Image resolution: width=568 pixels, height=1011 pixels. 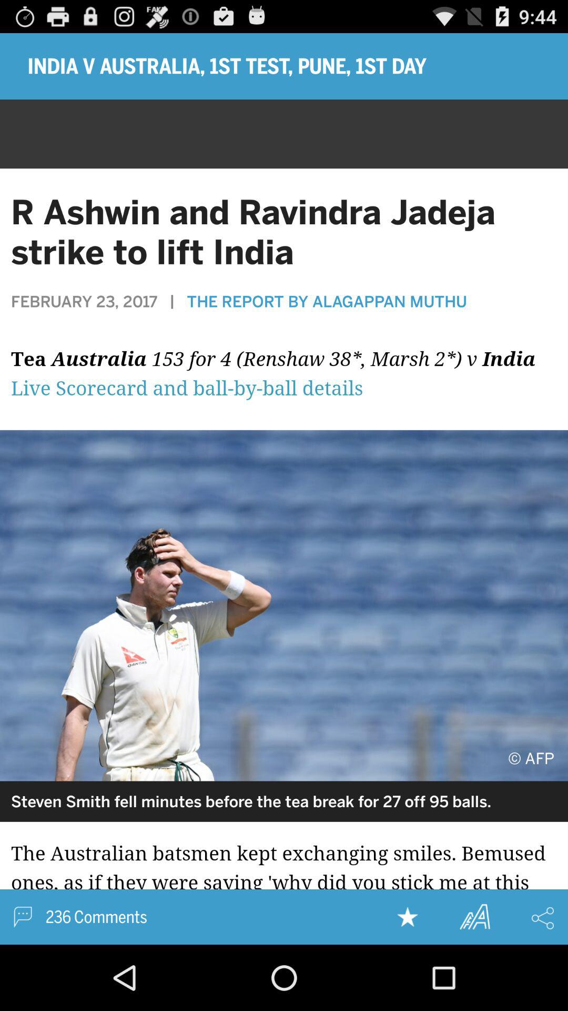 What do you see at coordinates (543, 918) in the screenshot?
I see `share the article` at bounding box center [543, 918].